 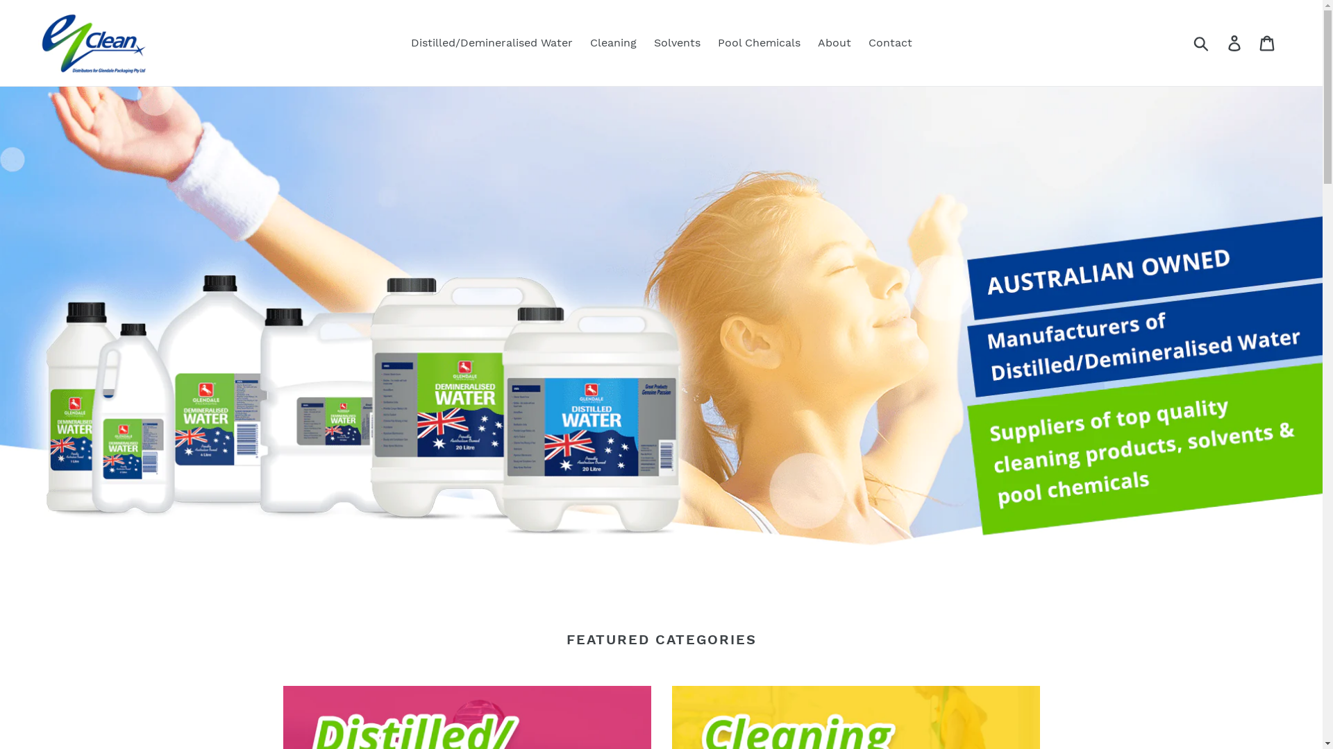 I want to click on Log in, so click(x=1236, y=43).